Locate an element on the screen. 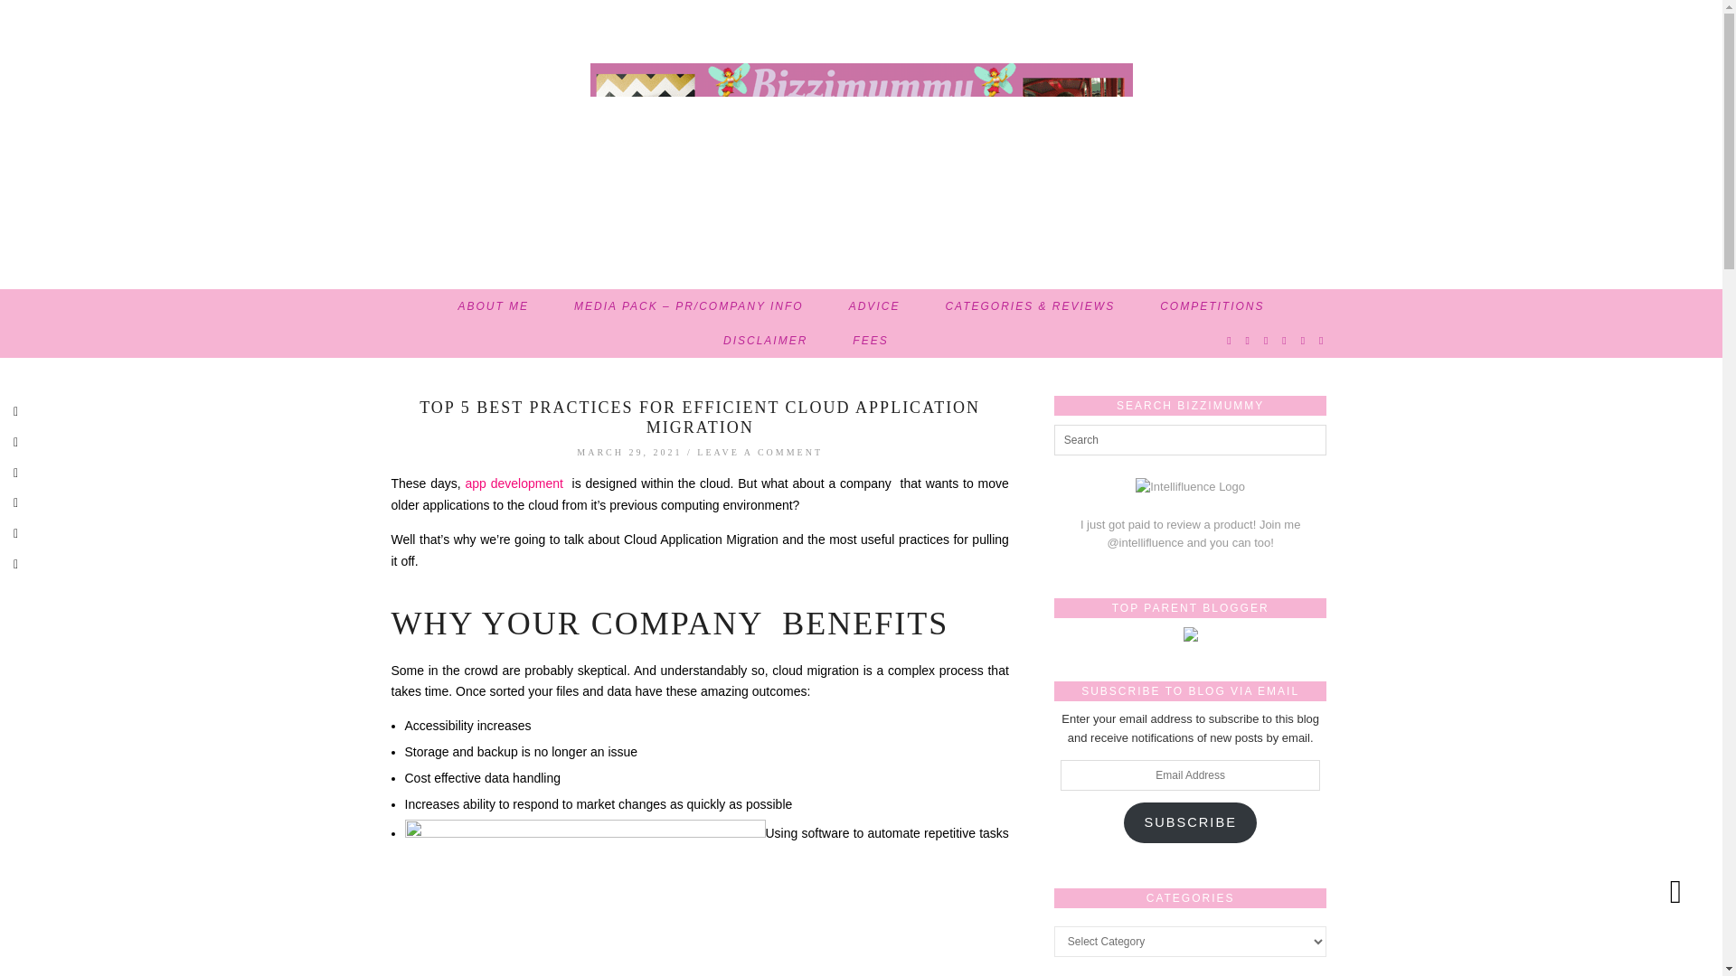 Image resolution: width=1736 pixels, height=976 pixels. DISCLAIMER is located at coordinates (765, 340).